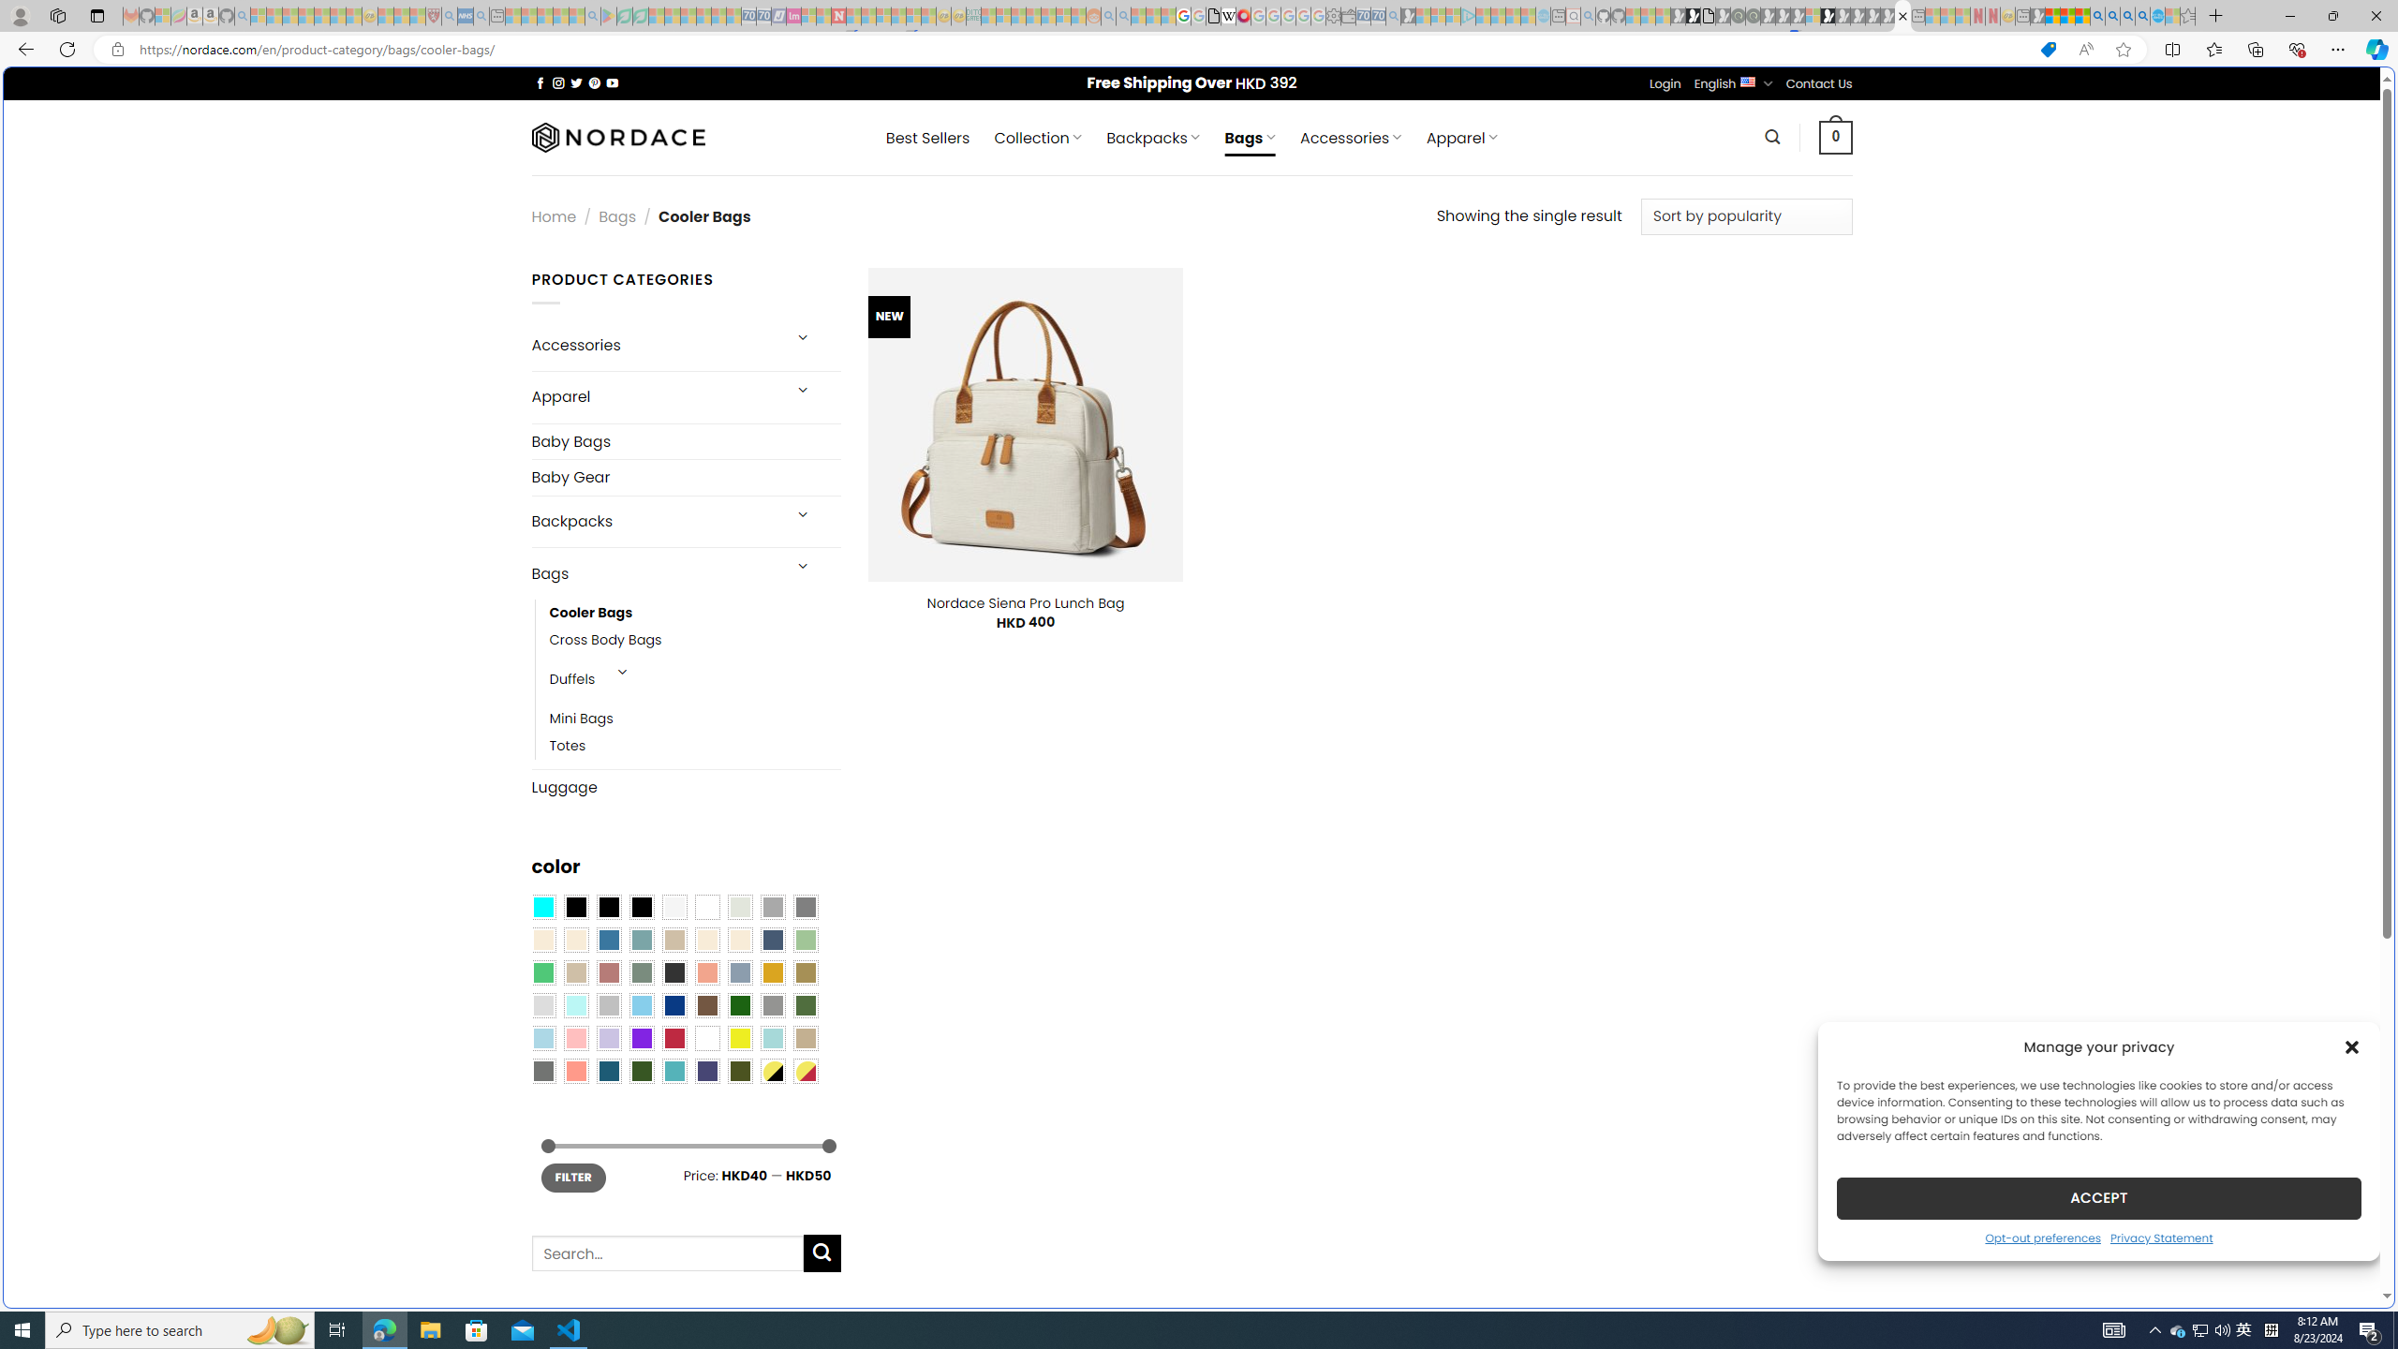 The height and width of the screenshot is (1349, 2398). Describe the element at coordinates (772, 940) in the screenshot. I see `Hale Navy` at that location.